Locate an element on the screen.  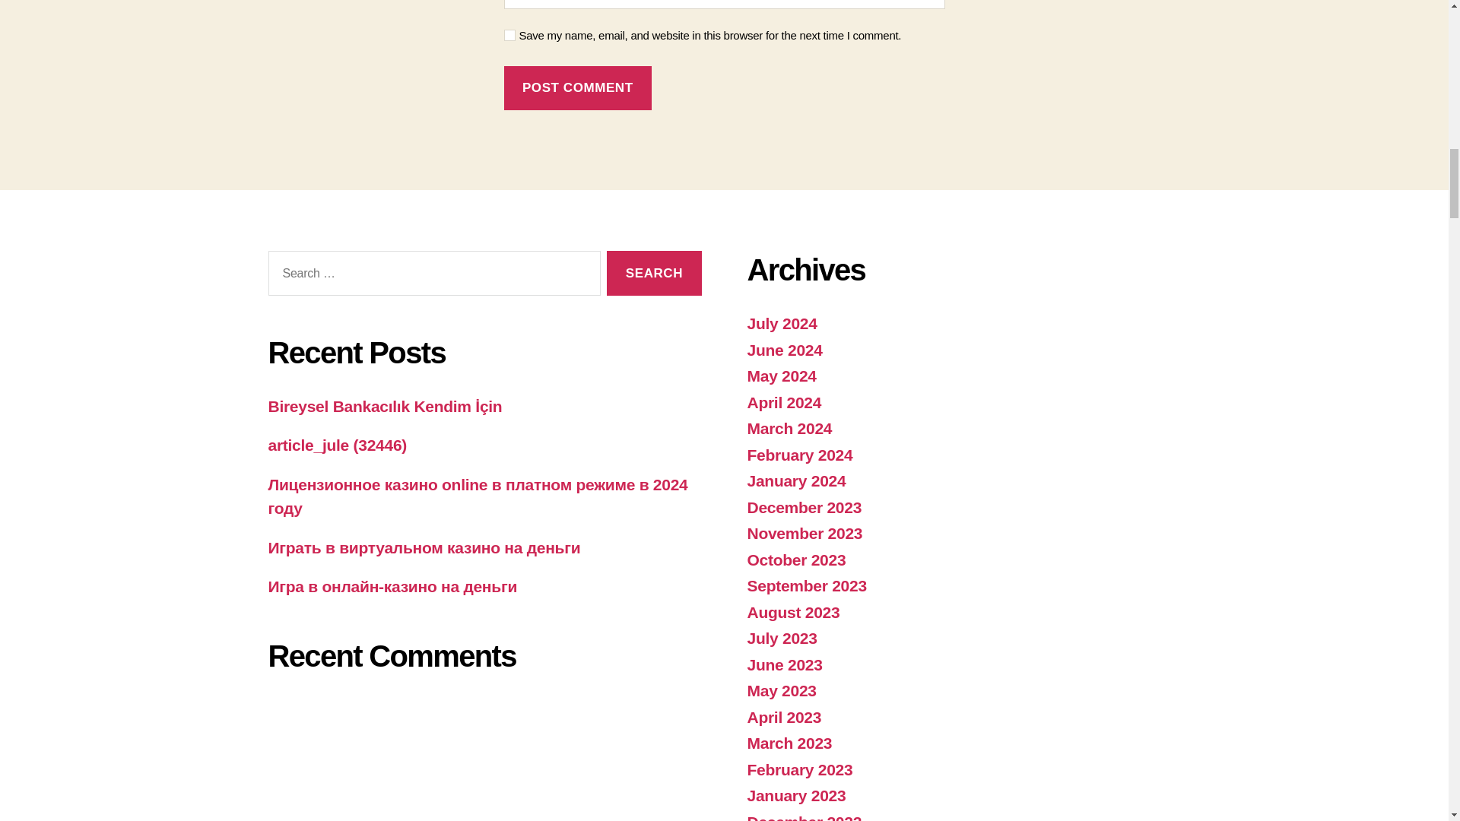
March 2024 is located at coordinates (789, 427).